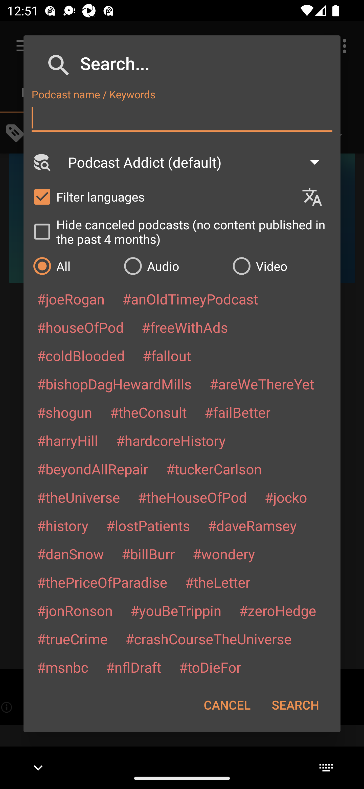 Image resolution: width=364 pixels, height=789 pixels. I want to click on #wondery, so click(224, 554).